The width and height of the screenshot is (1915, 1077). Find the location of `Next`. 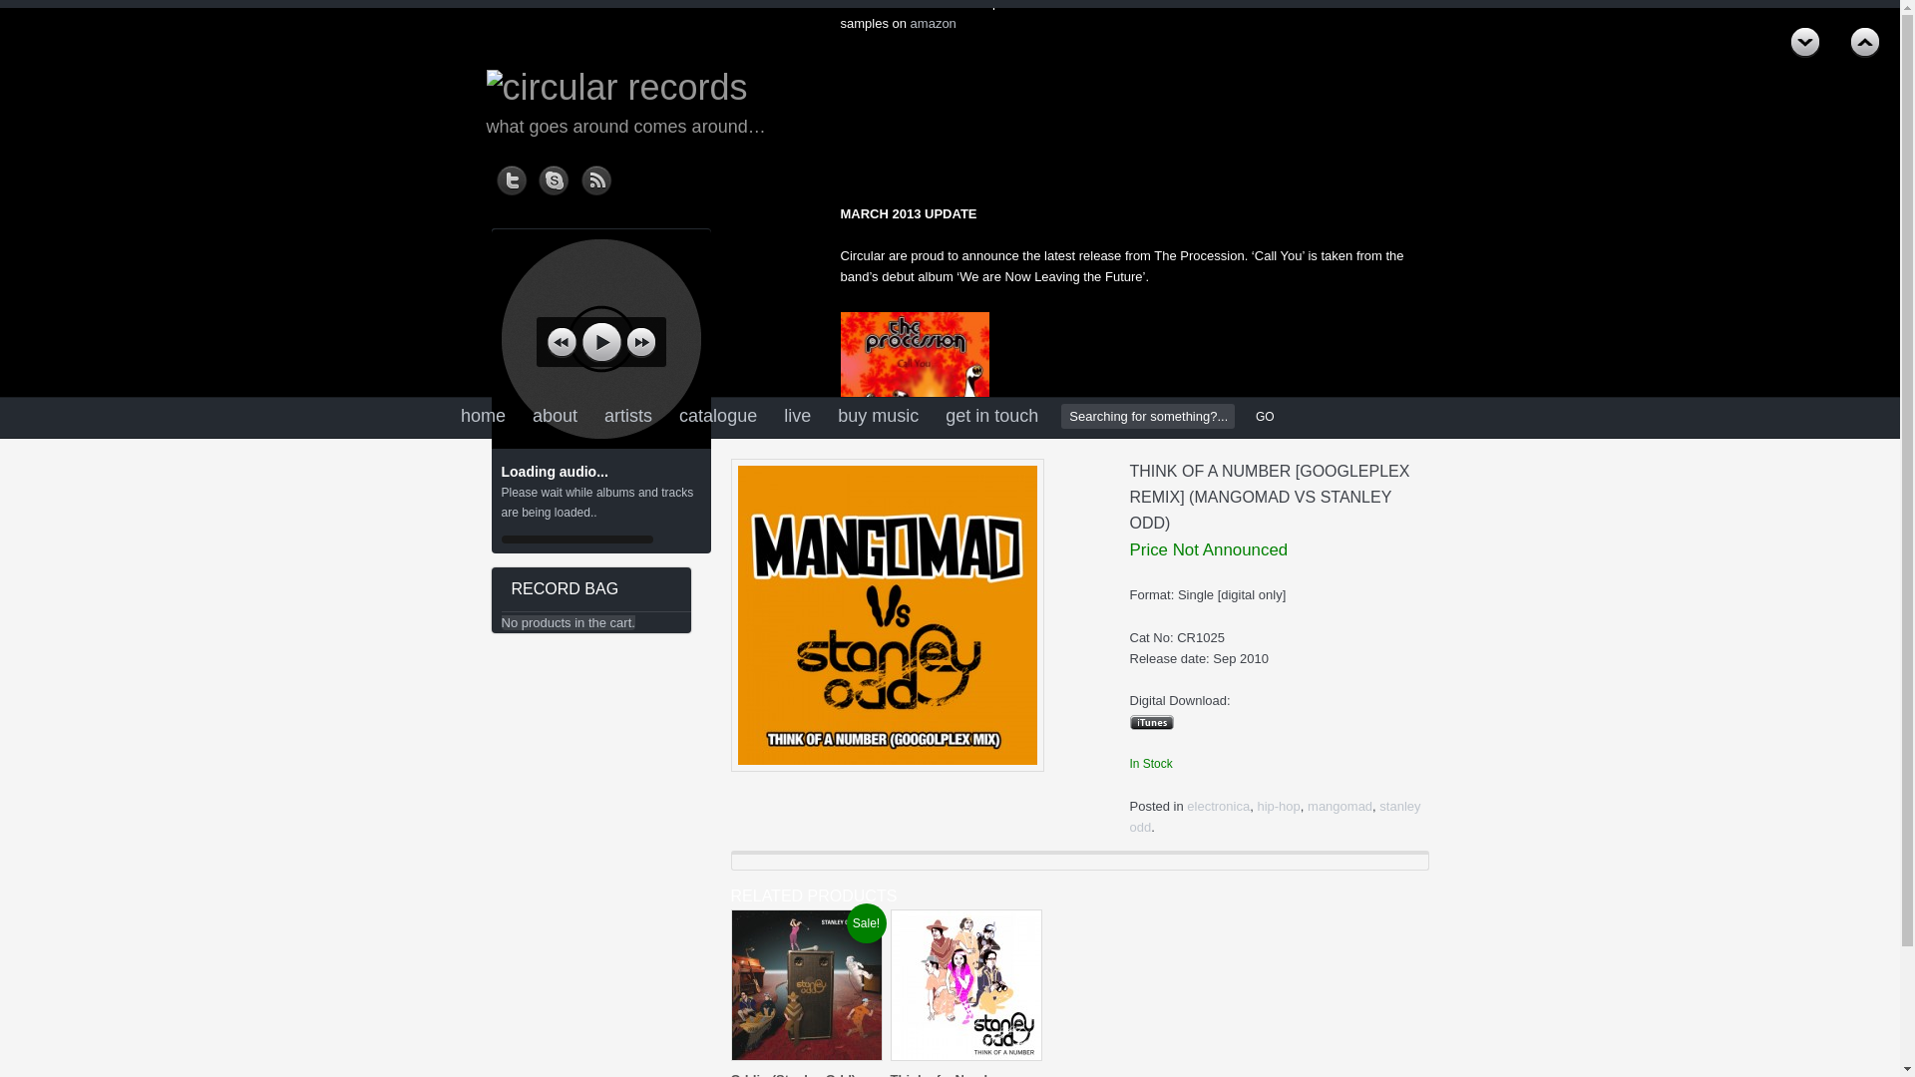

Next is located at coordinates (1865, 43).